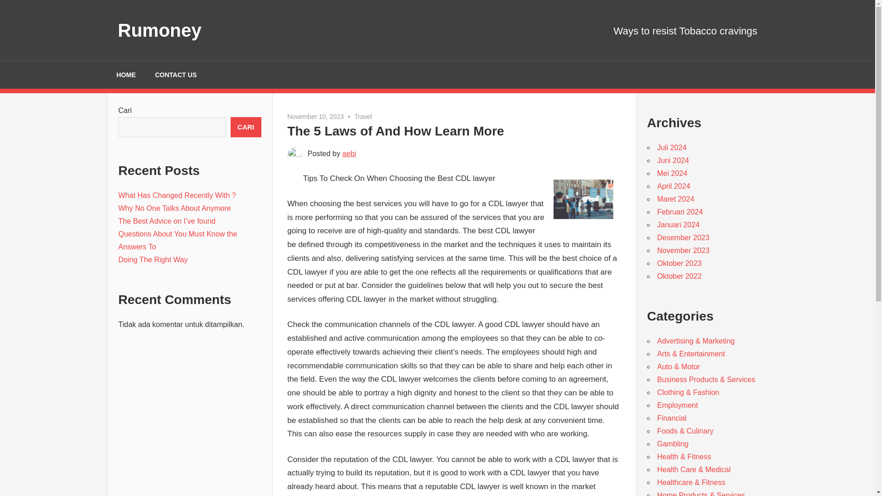 Image resolution: width=882 pixels, height=496 pixels. Describe the element at coordinates (679, 263) in the screenshot. I see `Oktober 2023` at that location.